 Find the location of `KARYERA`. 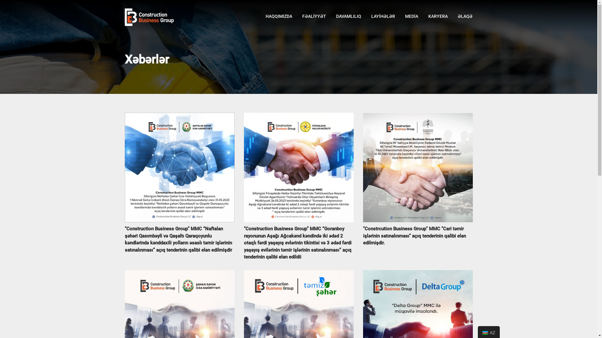

KARYERA is located at coordinates (438, 16).